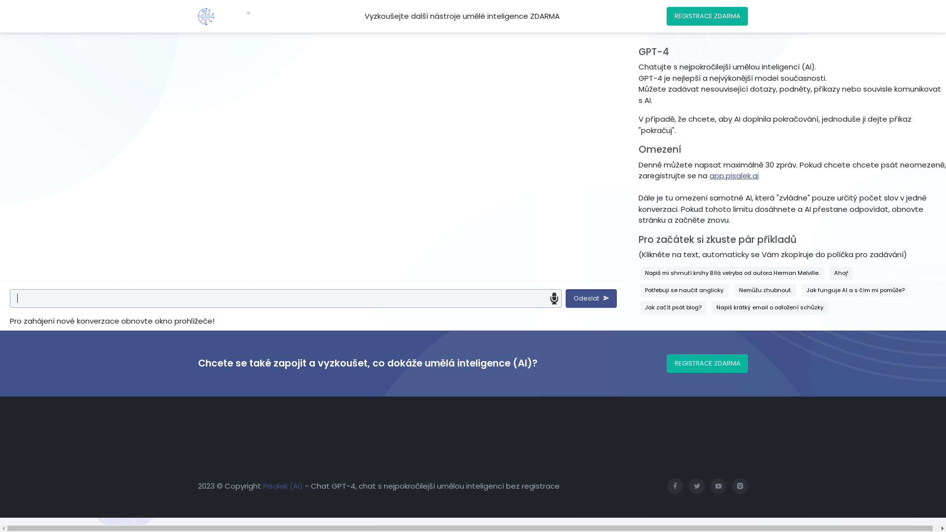  Describe the element at coordinates (708, 16) in the screenshot. I see `REGISTRACE ZDARMA` at that location.